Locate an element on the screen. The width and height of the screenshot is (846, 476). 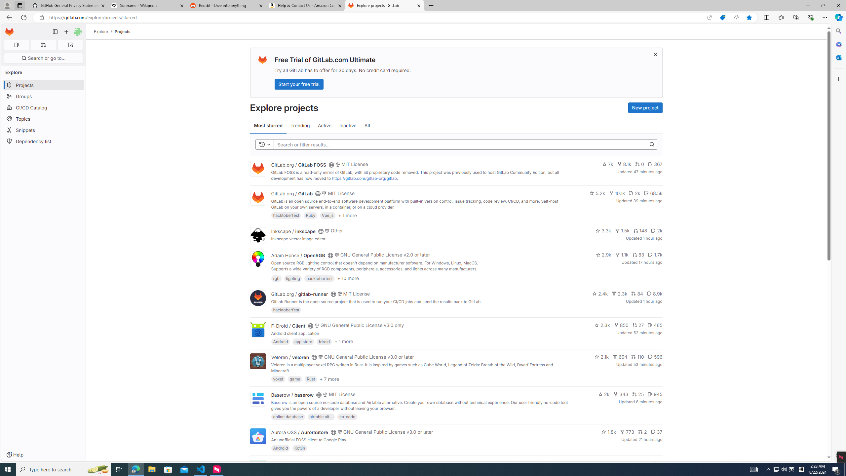
Groups is located at coordinates (44, 97).